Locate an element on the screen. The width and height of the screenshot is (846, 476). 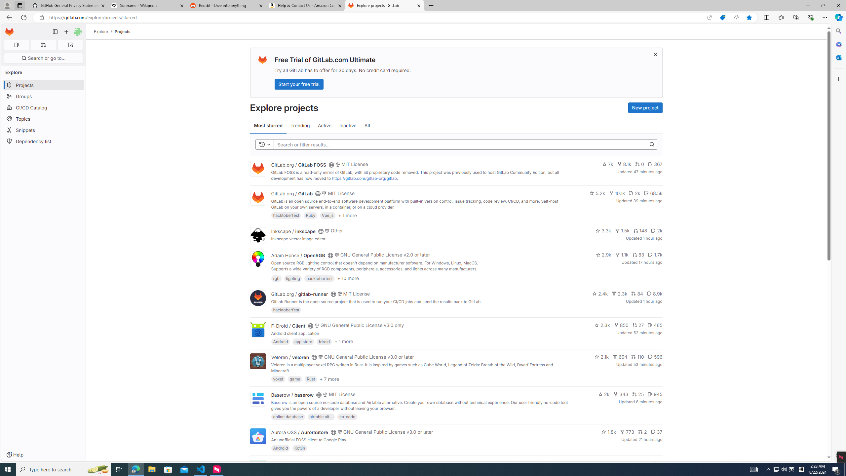
Groups is located at coordinates (44, 97).